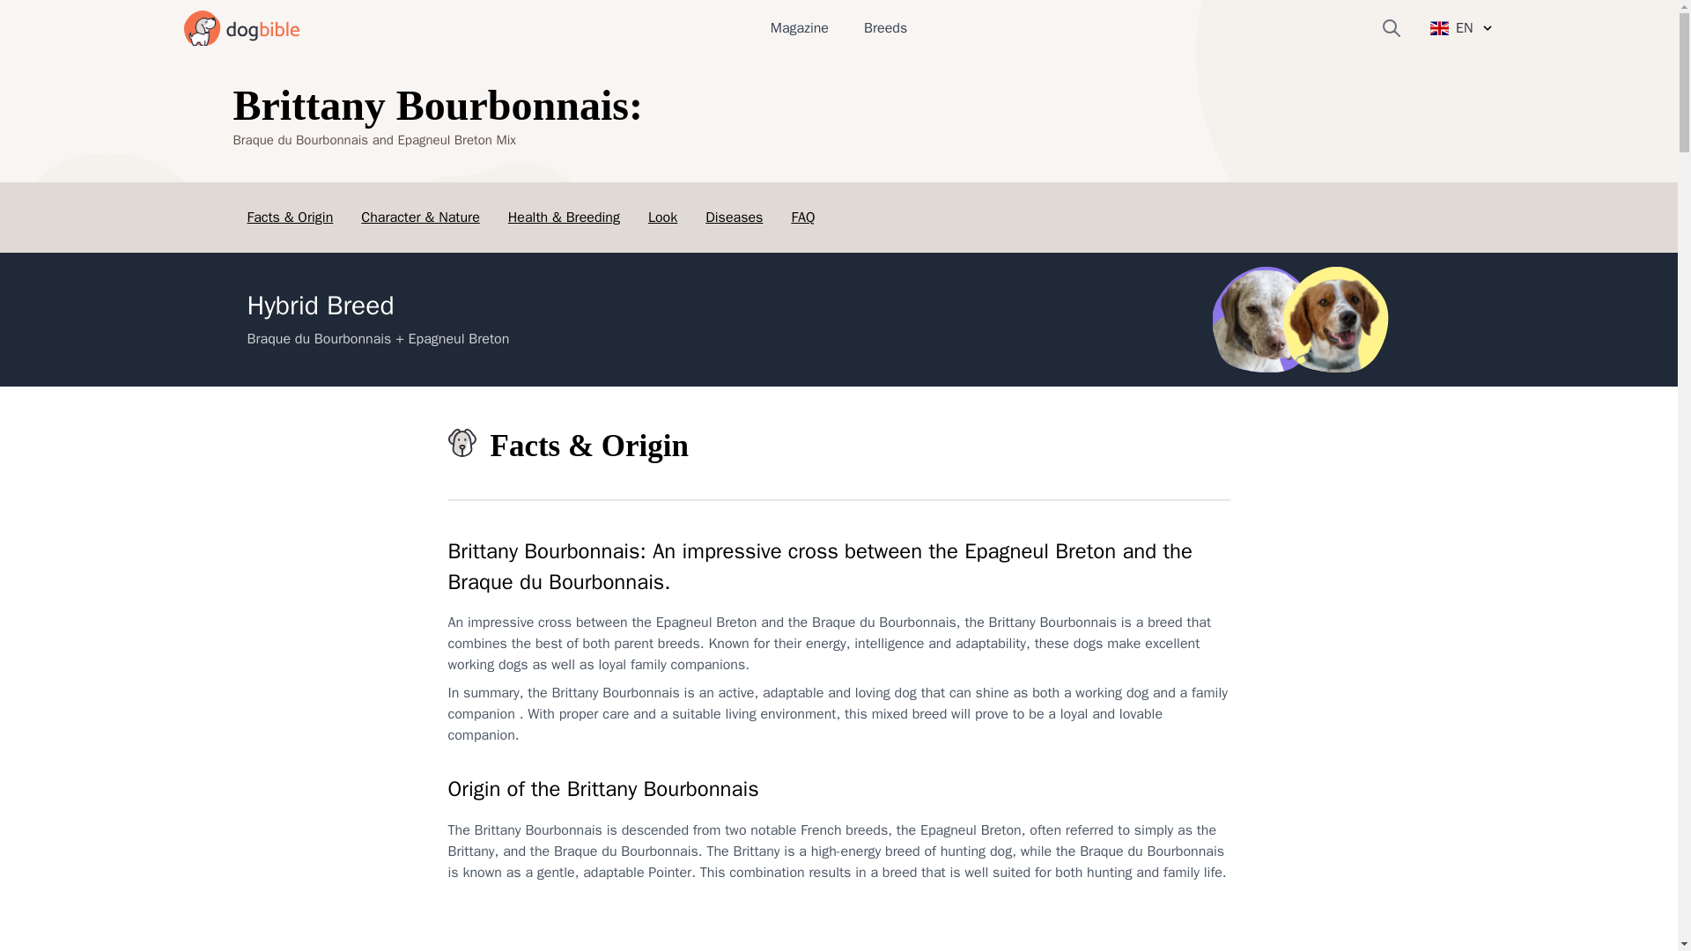 This screenshot has height=951, width=1691. What do you see at coordinates (662, 217) in the screenshot?
I see `Look` at bounding box center [662, 217].